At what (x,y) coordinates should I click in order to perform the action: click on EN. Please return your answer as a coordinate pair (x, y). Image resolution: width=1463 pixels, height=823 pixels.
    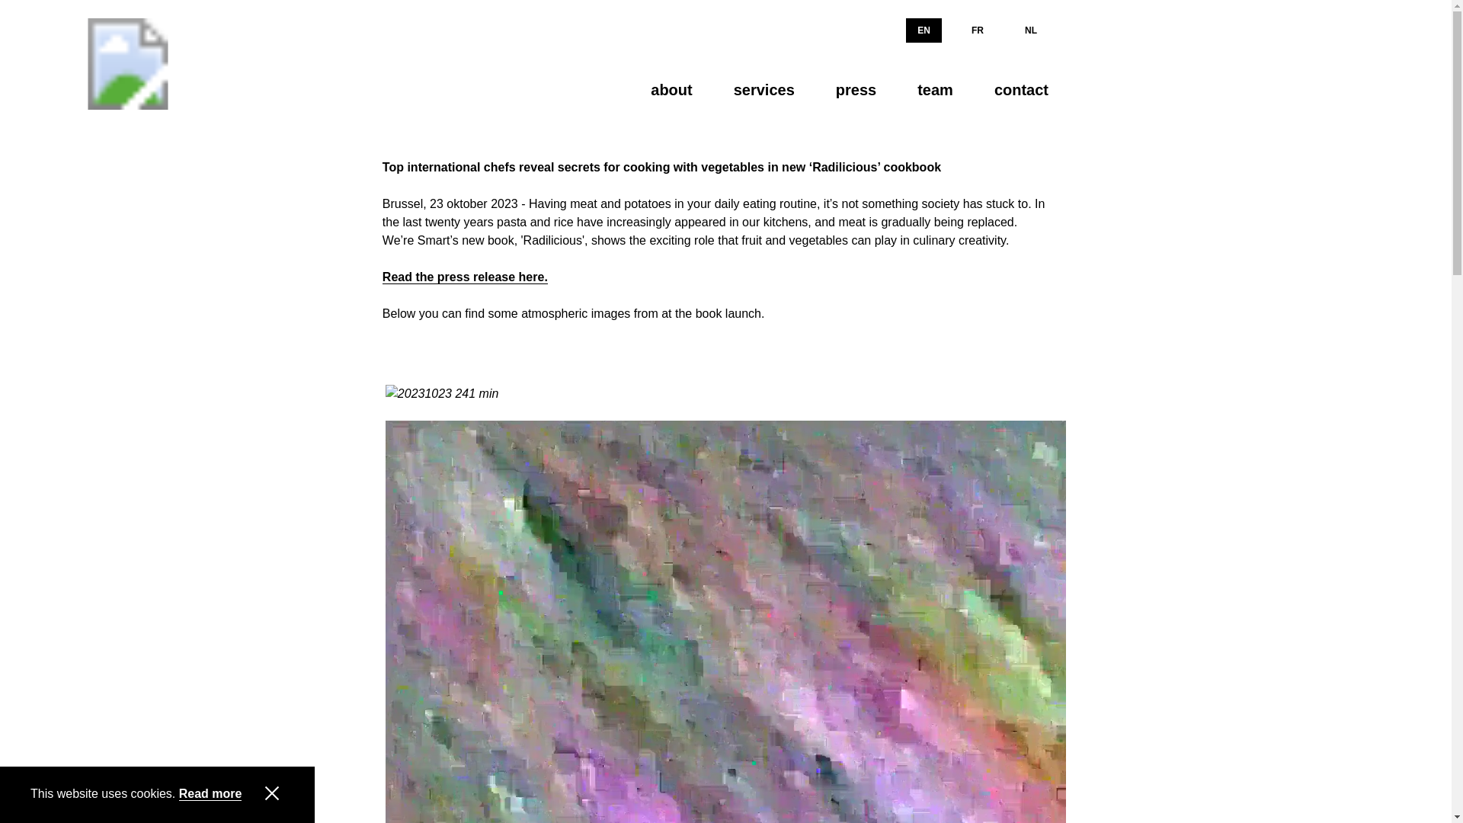
    Looking at the image, I should click on (924, 30).